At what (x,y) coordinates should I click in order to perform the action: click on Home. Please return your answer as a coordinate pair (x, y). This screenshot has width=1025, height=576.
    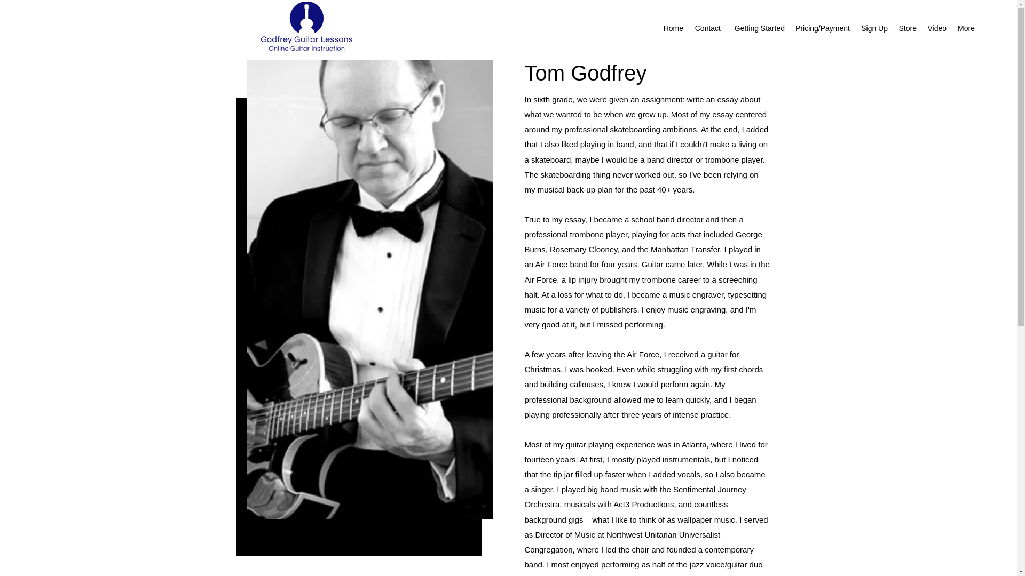
    Looking at the image, I should click on (673, 28).